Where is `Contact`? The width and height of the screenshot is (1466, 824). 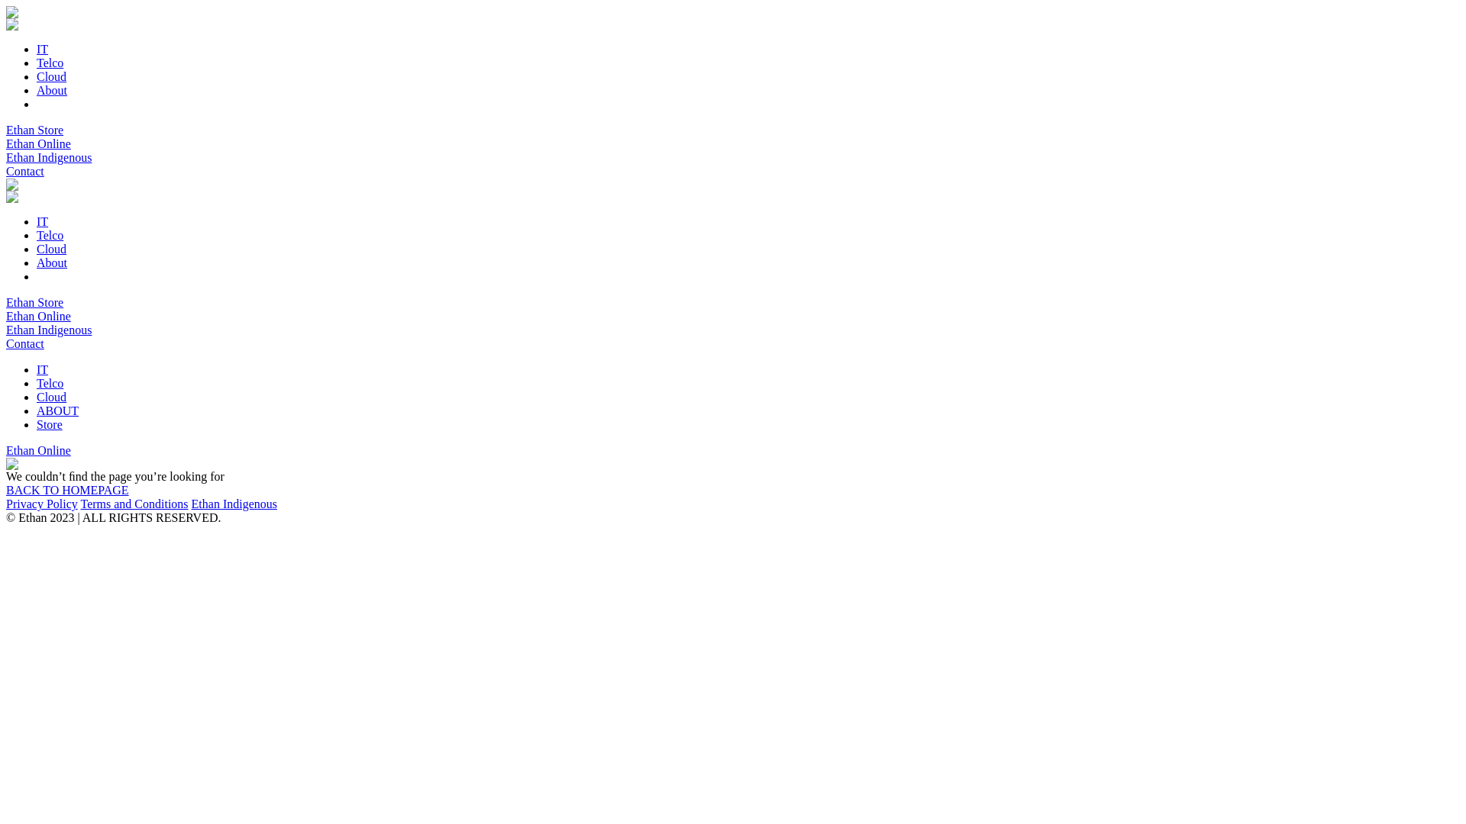 Contact is located at coordinates (25, 171).